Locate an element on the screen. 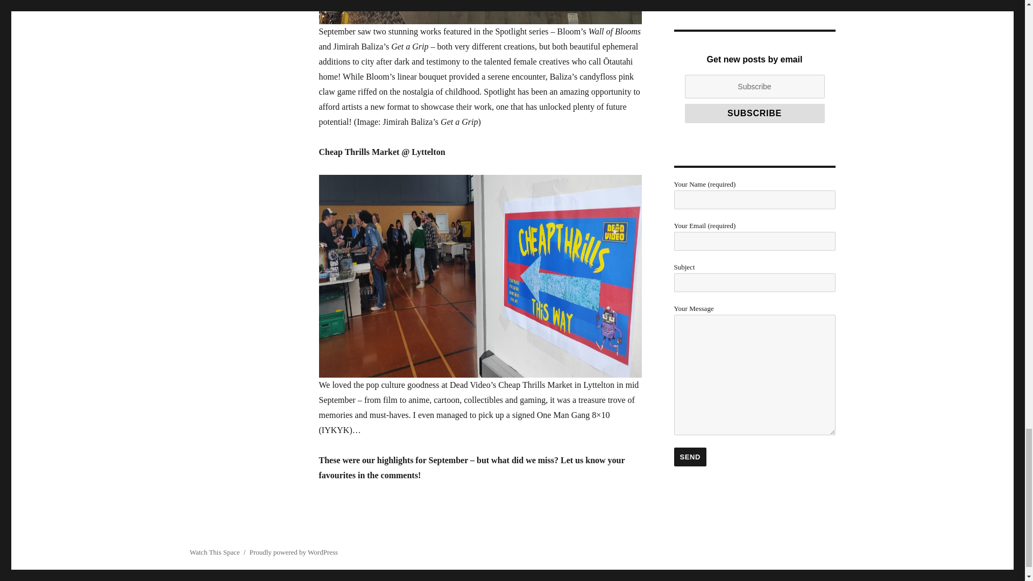 Image resolution: width=1033 pixels, height=581 pixels. Subscribe is located at coordinates (754, 113).